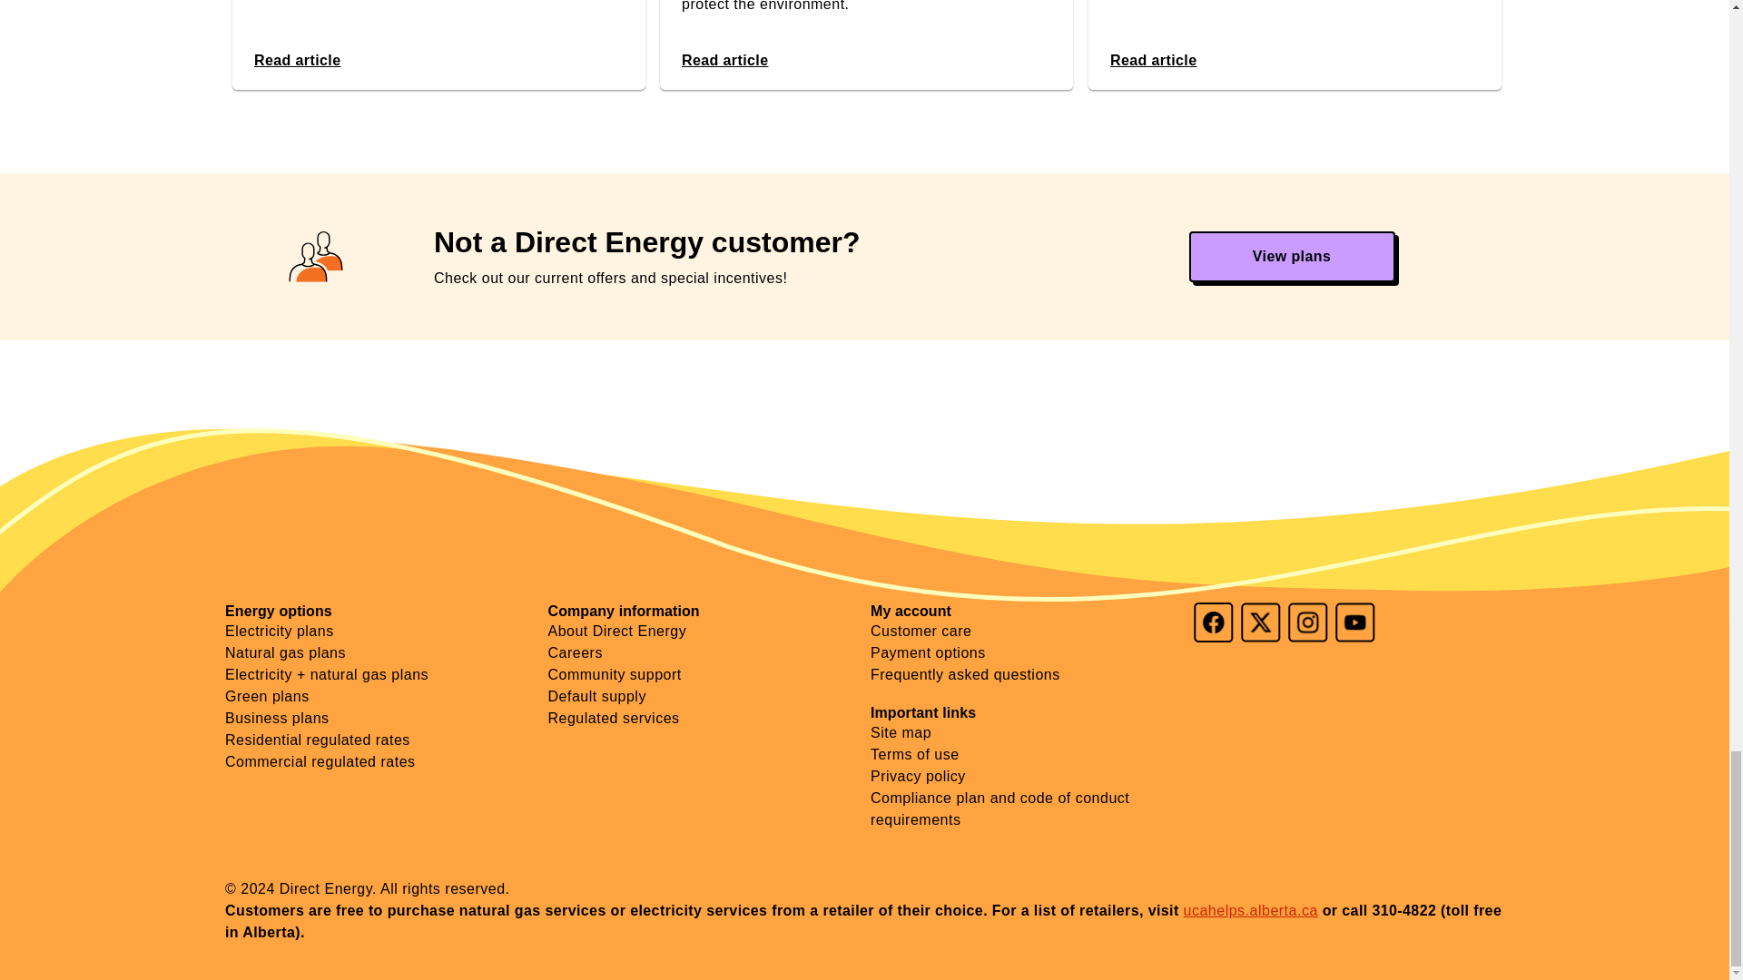  I want to click on Read article, so click(724, 60).